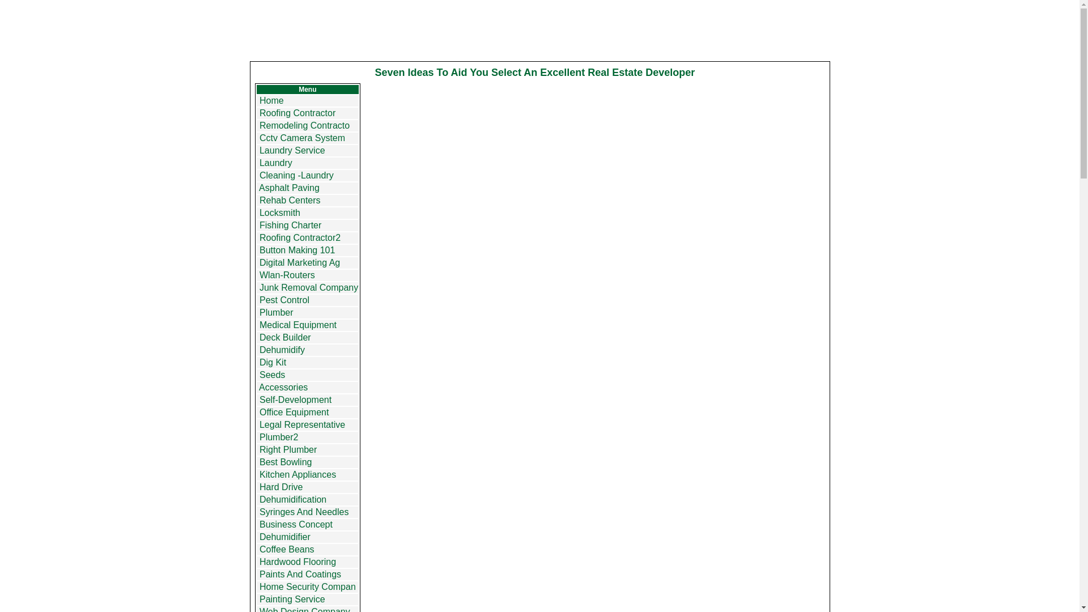  What do you see at coordinates (288, 450) in the screenshot?
I see `Right Plumber` at bounding box center [288, 450].